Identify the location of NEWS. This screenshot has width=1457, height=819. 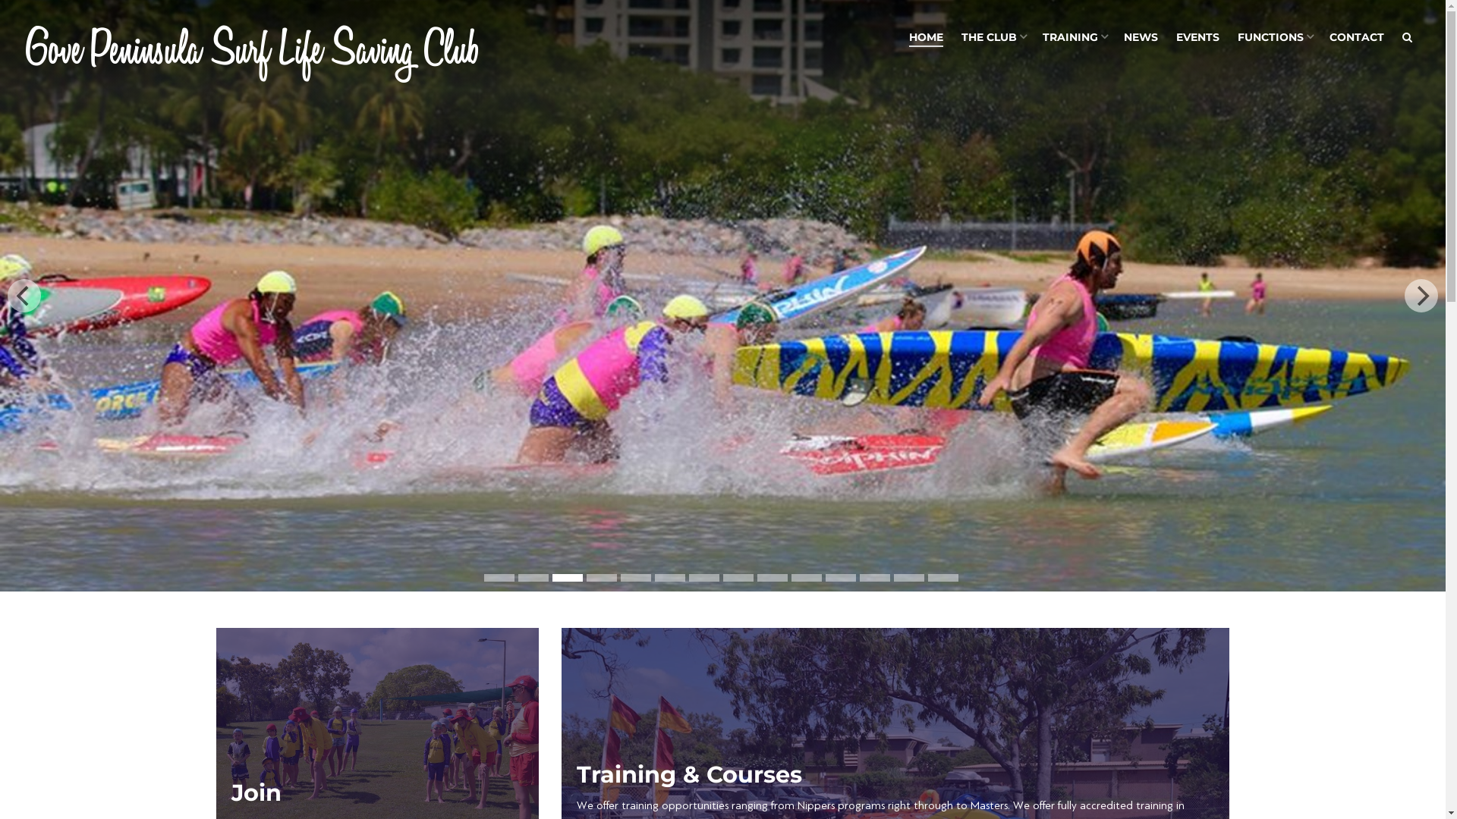
(1141, 38).